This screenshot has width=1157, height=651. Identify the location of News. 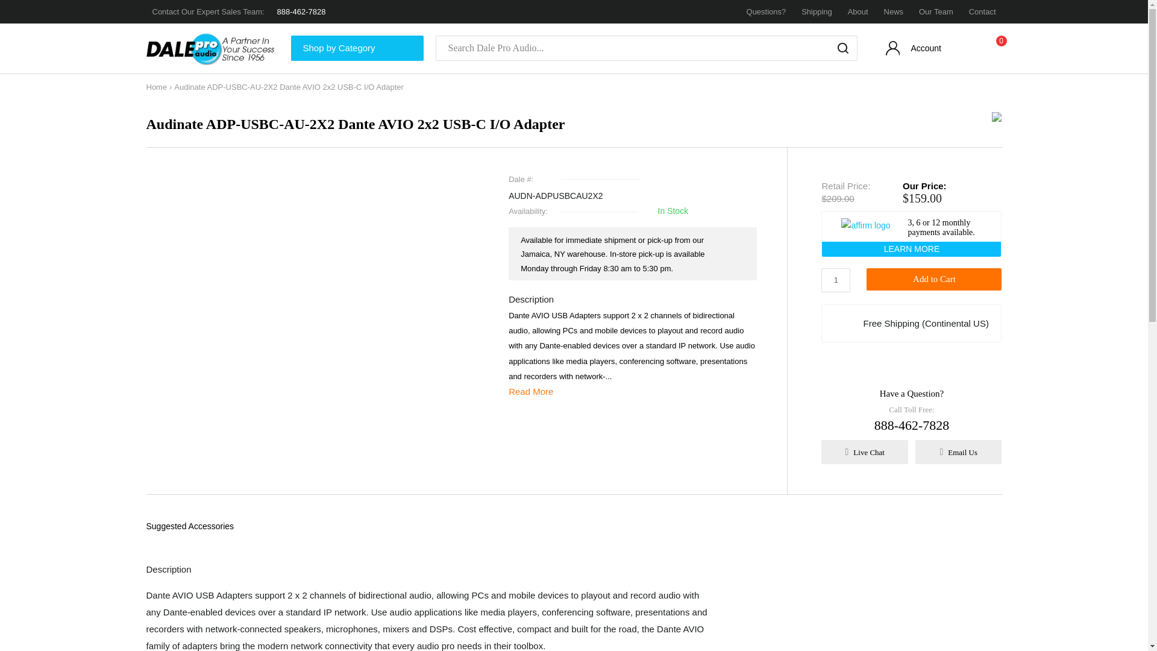
(893, 11).